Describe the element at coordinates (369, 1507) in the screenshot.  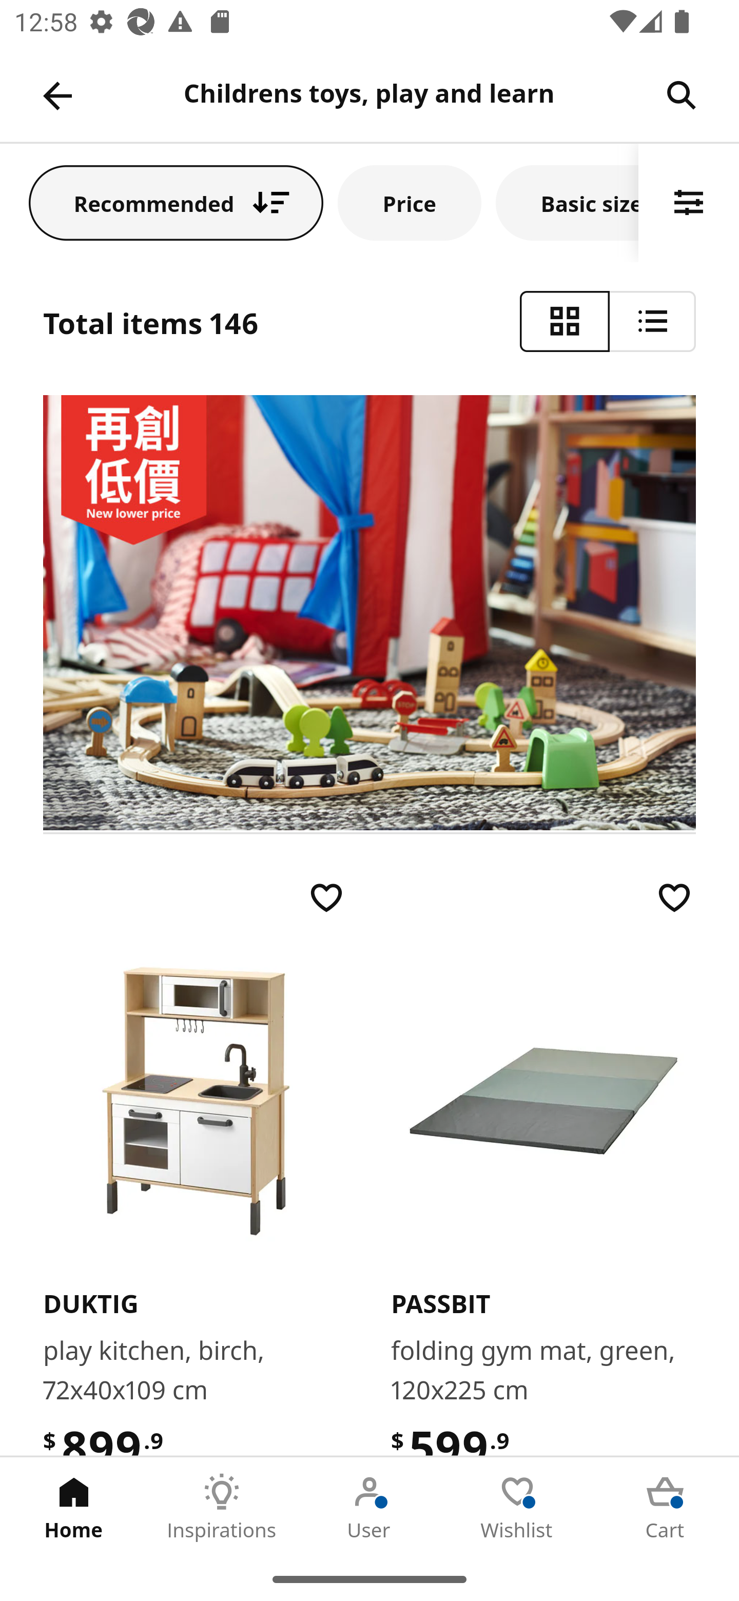
I see `User
Tab 3 of 5` at that location.